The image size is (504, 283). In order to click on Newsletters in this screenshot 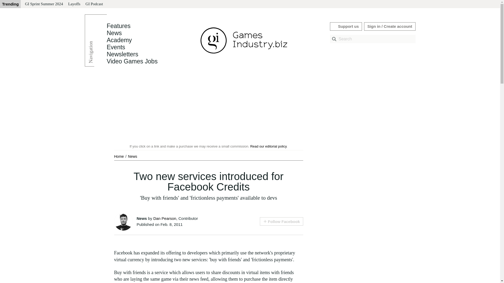, I will do `click(122, 54)`.